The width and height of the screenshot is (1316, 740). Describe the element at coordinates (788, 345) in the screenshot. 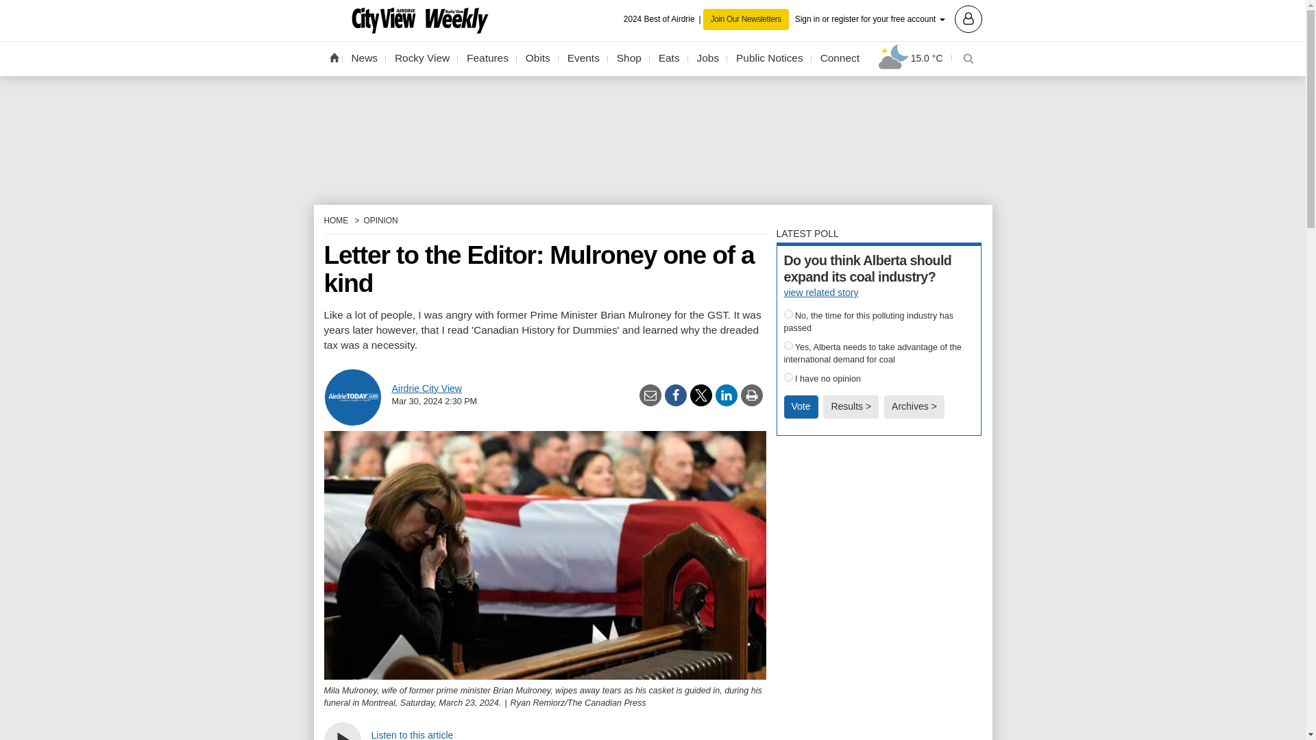

I see `123424` at that location.